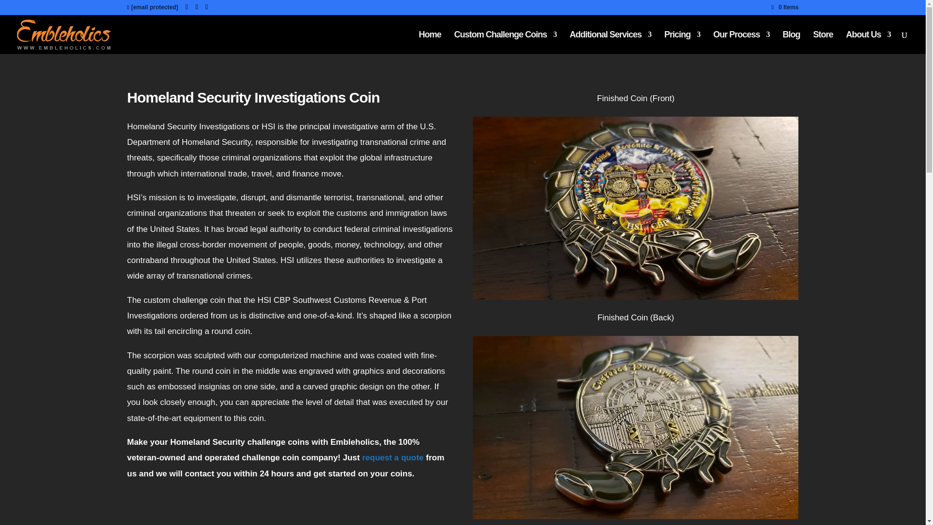  Describe the element at coordinates (393, 458) in the screenshot. I see `request a quote` at that location.